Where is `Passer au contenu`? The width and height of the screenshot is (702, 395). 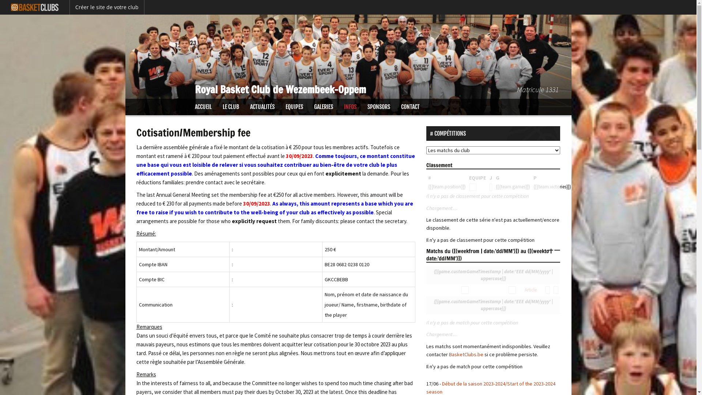 Passer au contenu is located at coordinates (146, 103).